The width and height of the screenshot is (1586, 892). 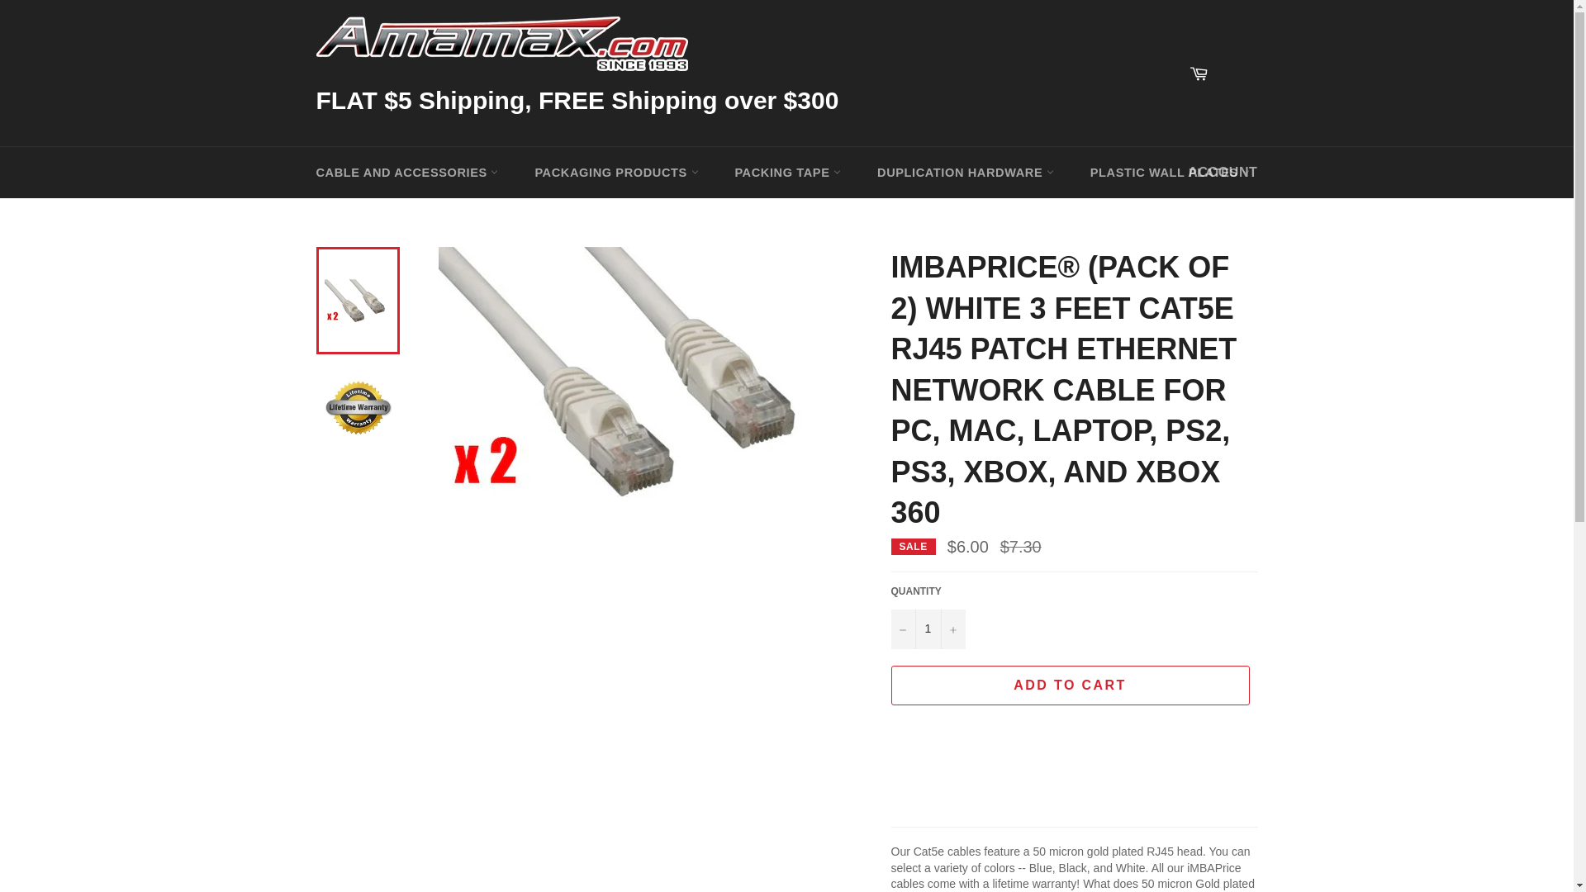 What do you see at coordinates (1237, 74) in the screenshot?
I see `Free Shipping` at bounding box center [1237, 74].